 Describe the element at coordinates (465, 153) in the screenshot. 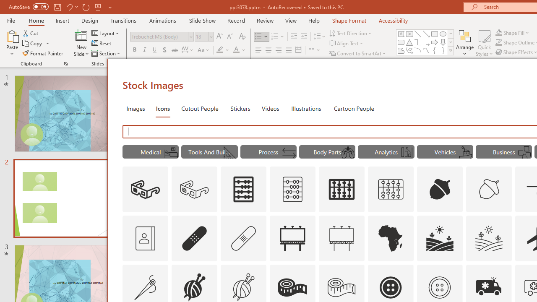

I see `AutomationID: Icons_TugBoat_M` at that location.